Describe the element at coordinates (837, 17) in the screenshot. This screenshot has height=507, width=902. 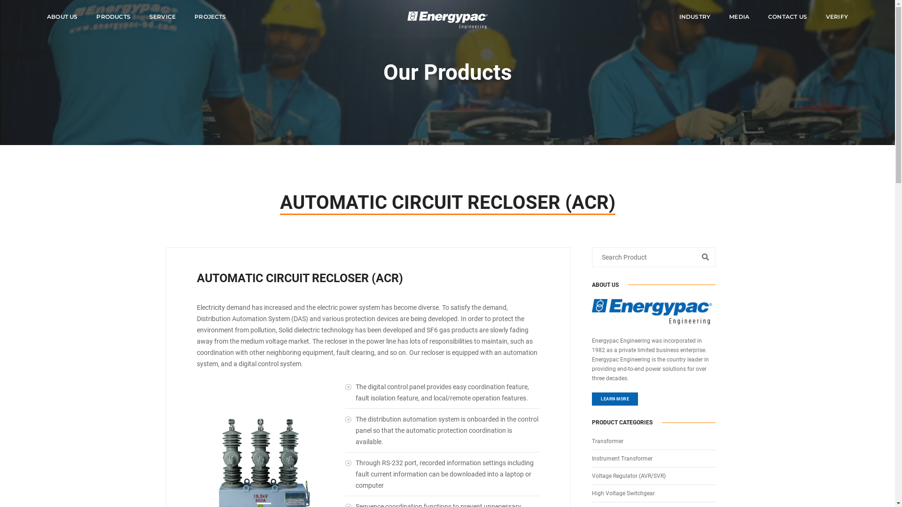
I see `VERIFY` at that location.